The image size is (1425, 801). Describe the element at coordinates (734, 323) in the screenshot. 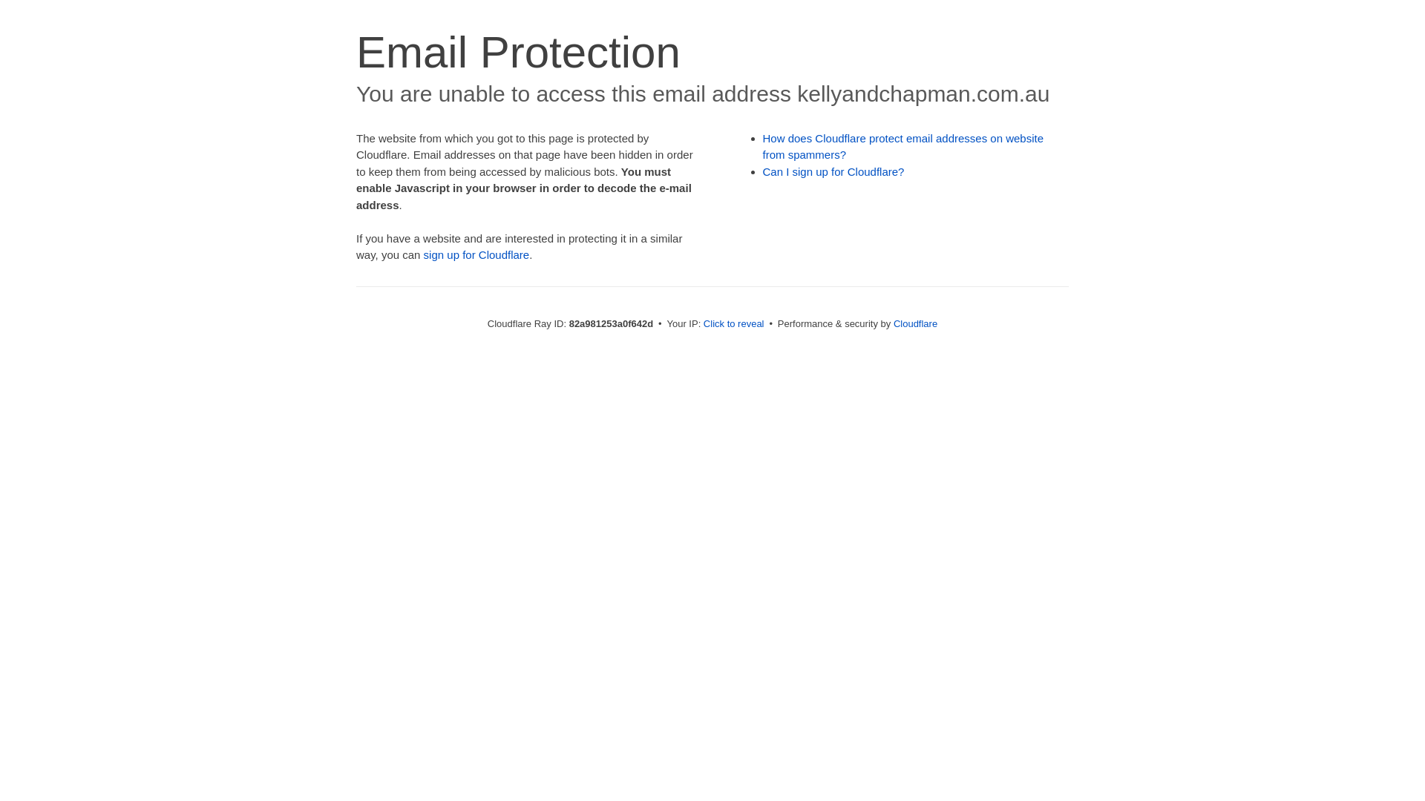

I see `Click to reveal` at that location.